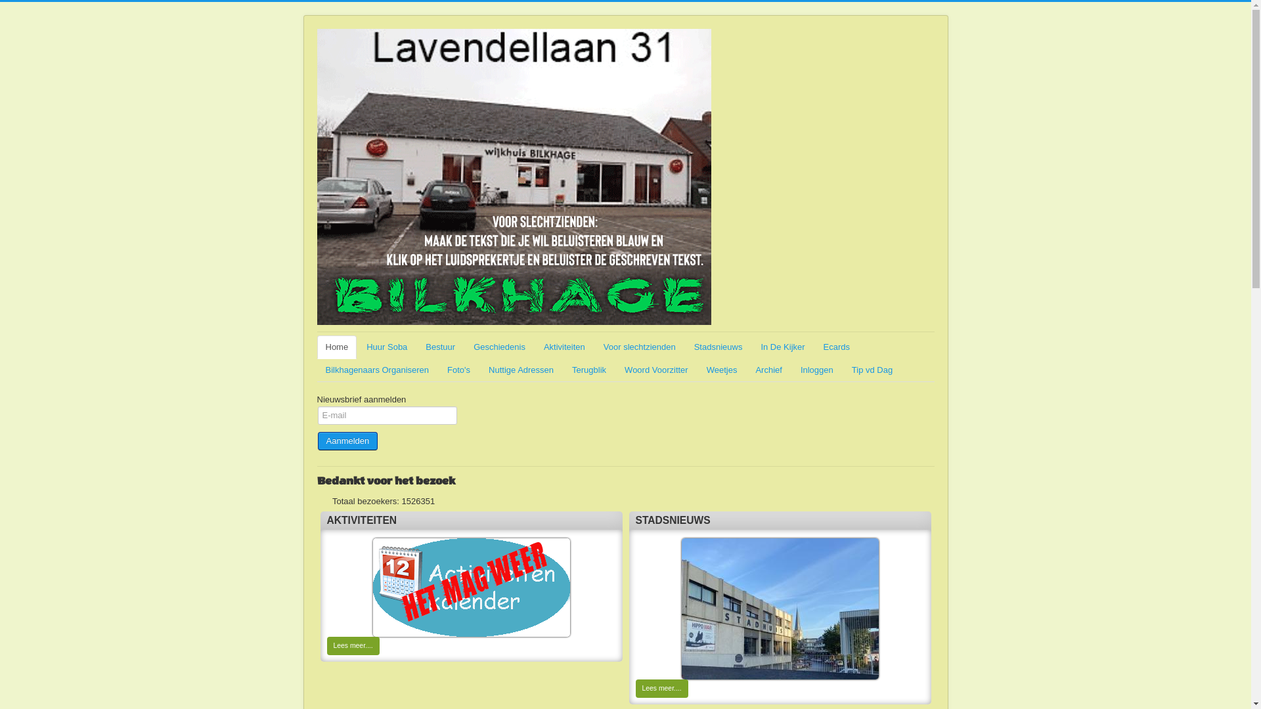  I want to click on Home, so click(336, 347).